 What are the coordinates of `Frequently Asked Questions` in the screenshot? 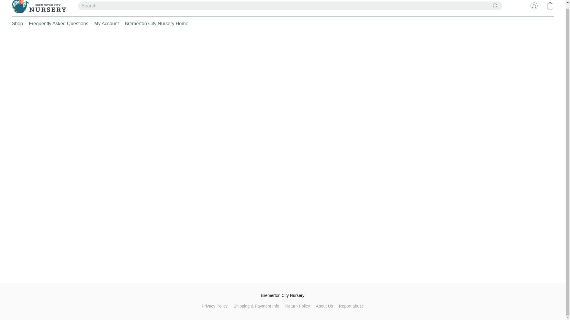 It's located at (58, 24).